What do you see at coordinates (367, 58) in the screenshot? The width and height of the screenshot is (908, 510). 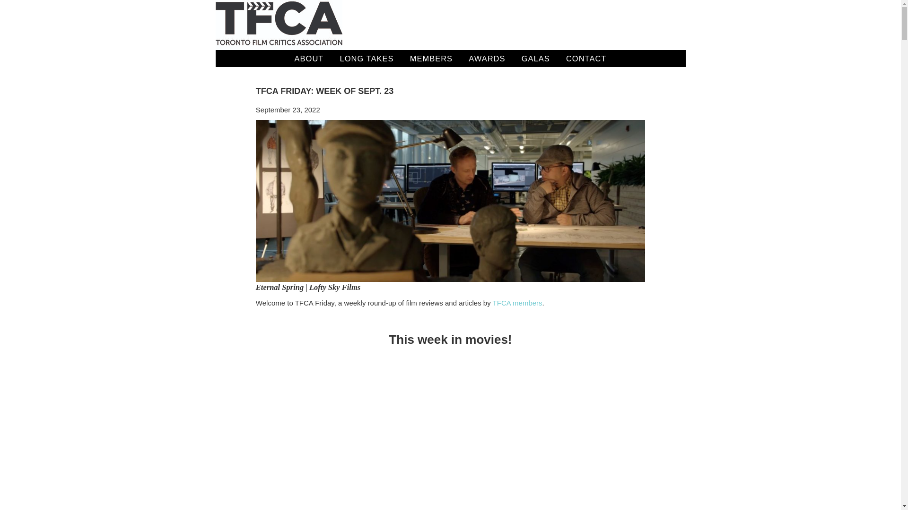 I see `LONG TAKES` at bounding box center [367, 58].